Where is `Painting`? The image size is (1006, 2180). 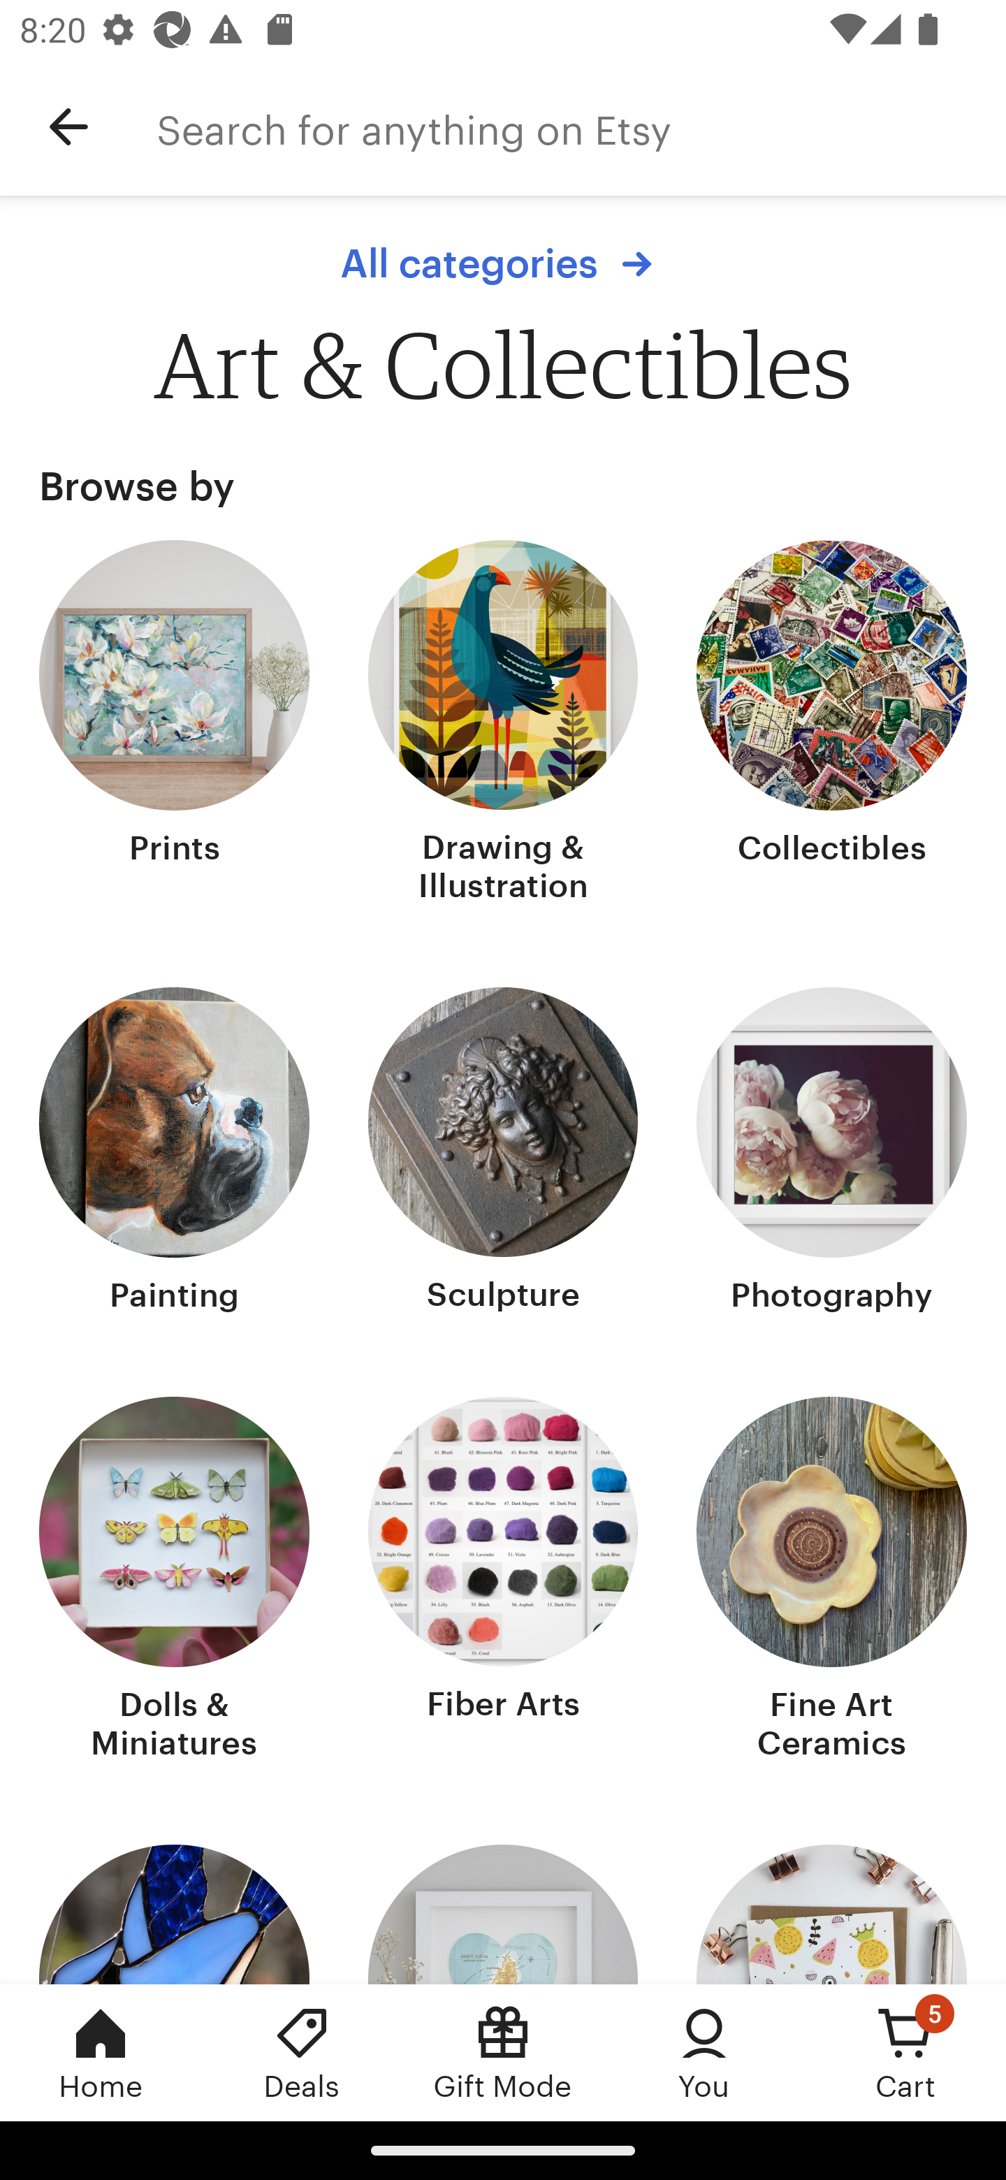
Painting is located at coordinates (175, 1153).